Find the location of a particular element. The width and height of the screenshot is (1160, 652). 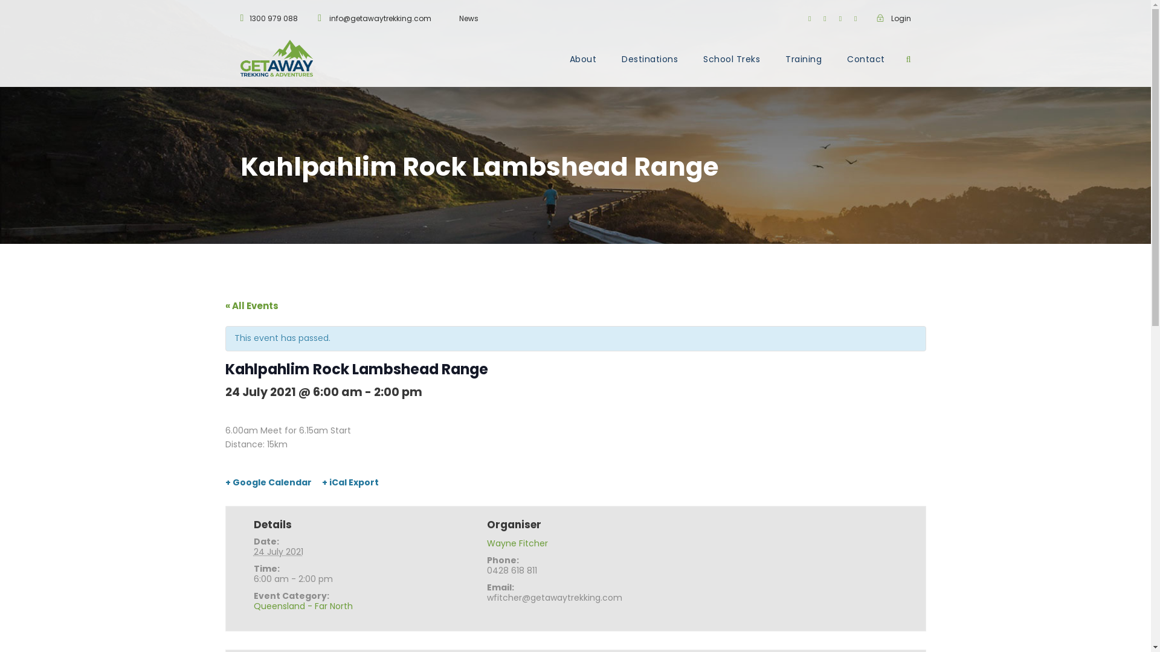

1300 979 088 is located at coordinates (274, 18).